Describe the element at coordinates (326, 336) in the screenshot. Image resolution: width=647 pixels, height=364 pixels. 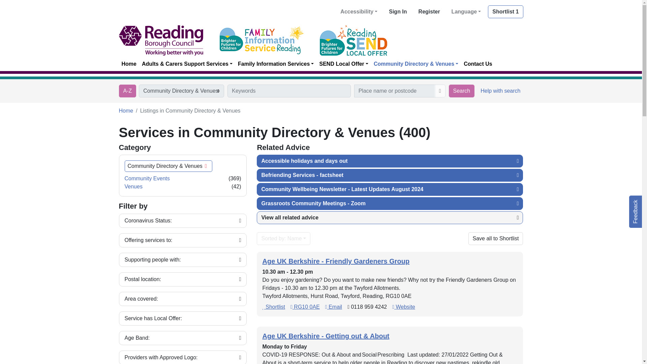
I see `View full details on this service` at that location.